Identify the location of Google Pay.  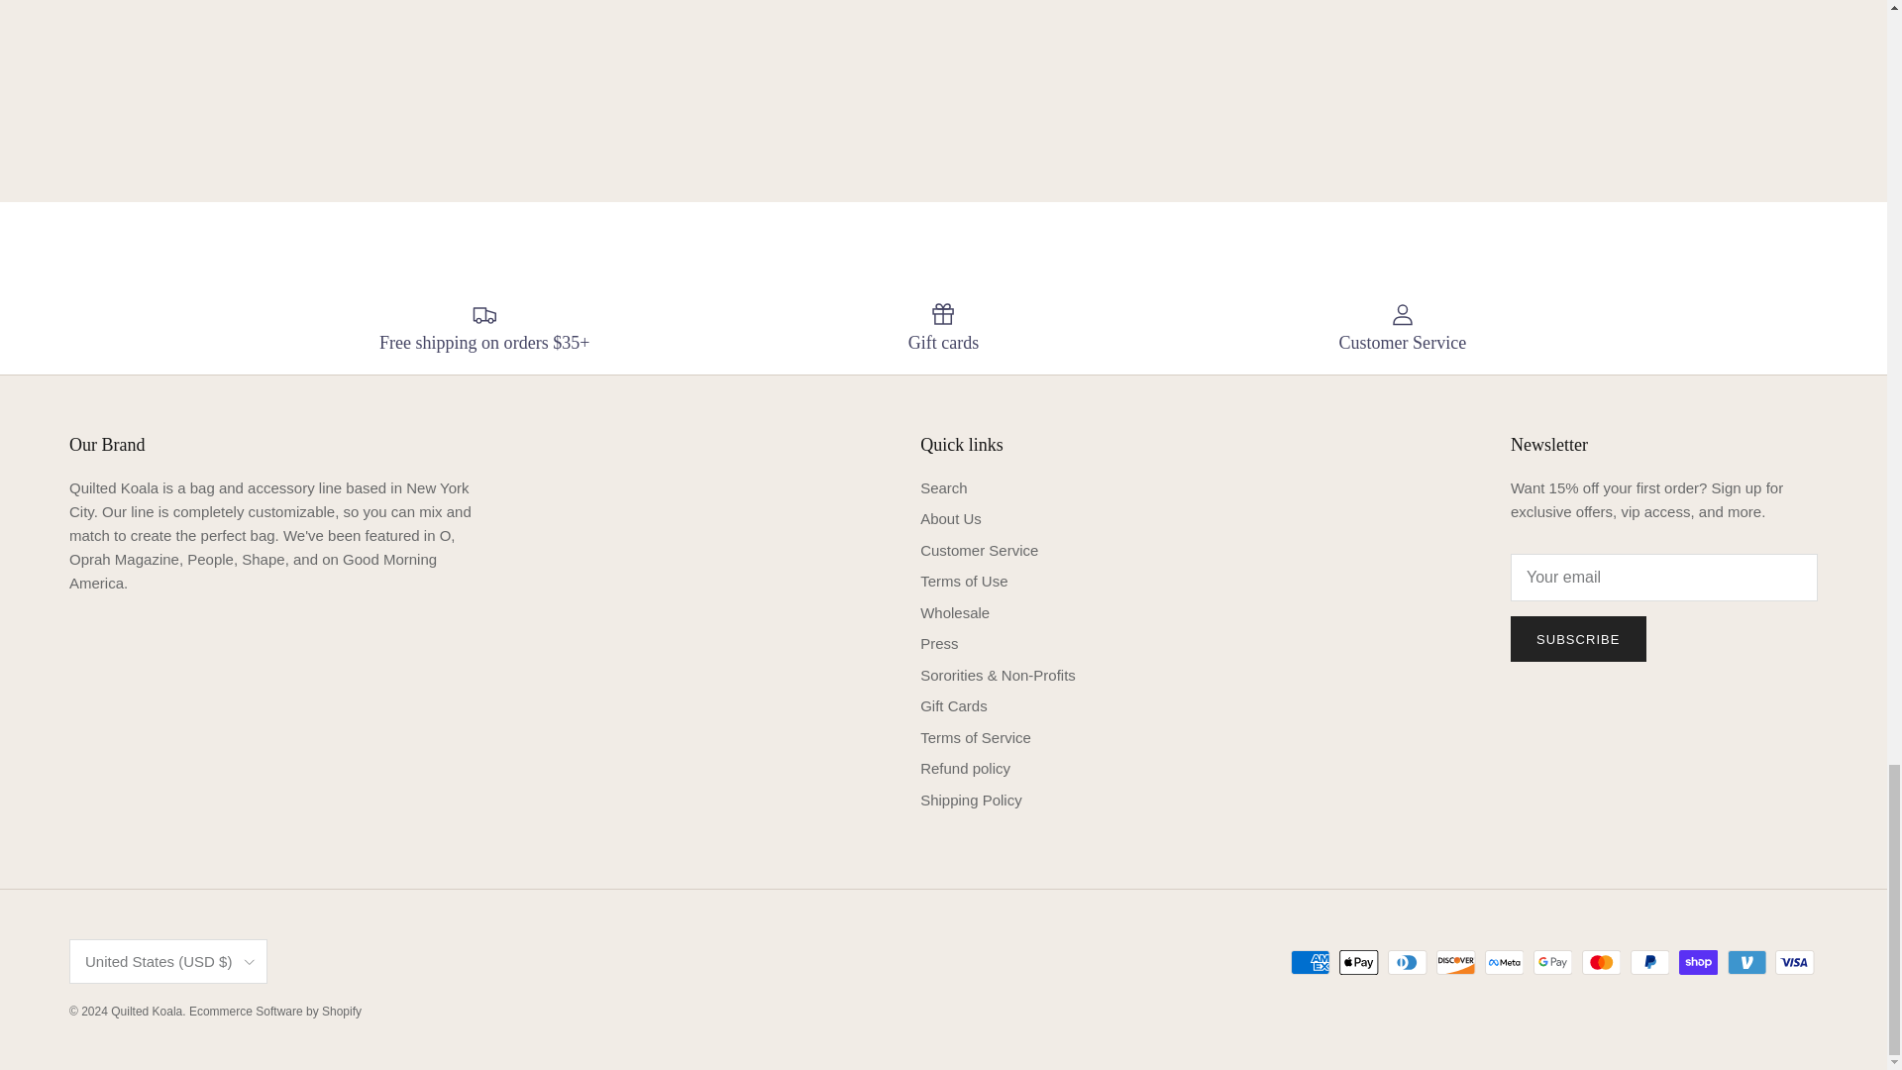
(1552, 962).